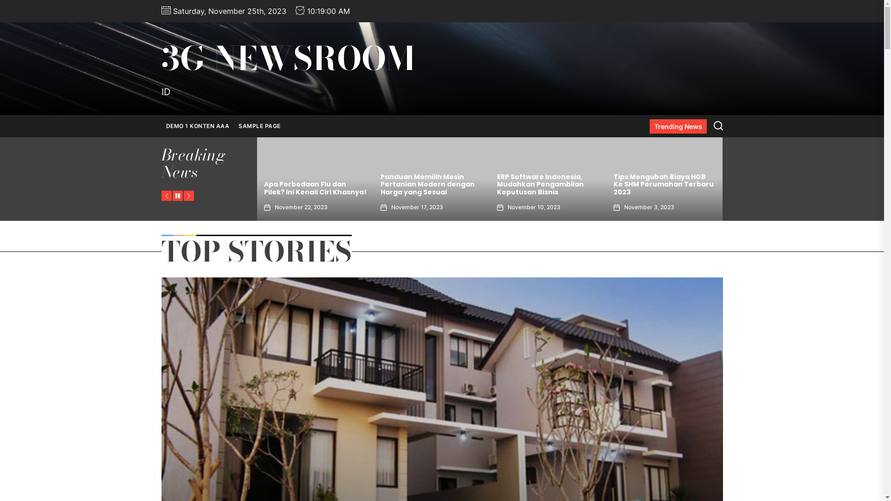  I want to click on Tips Mengubah Biaya HGB Ke SHM Perumahan Terbaru 2023, so click(314, 185).